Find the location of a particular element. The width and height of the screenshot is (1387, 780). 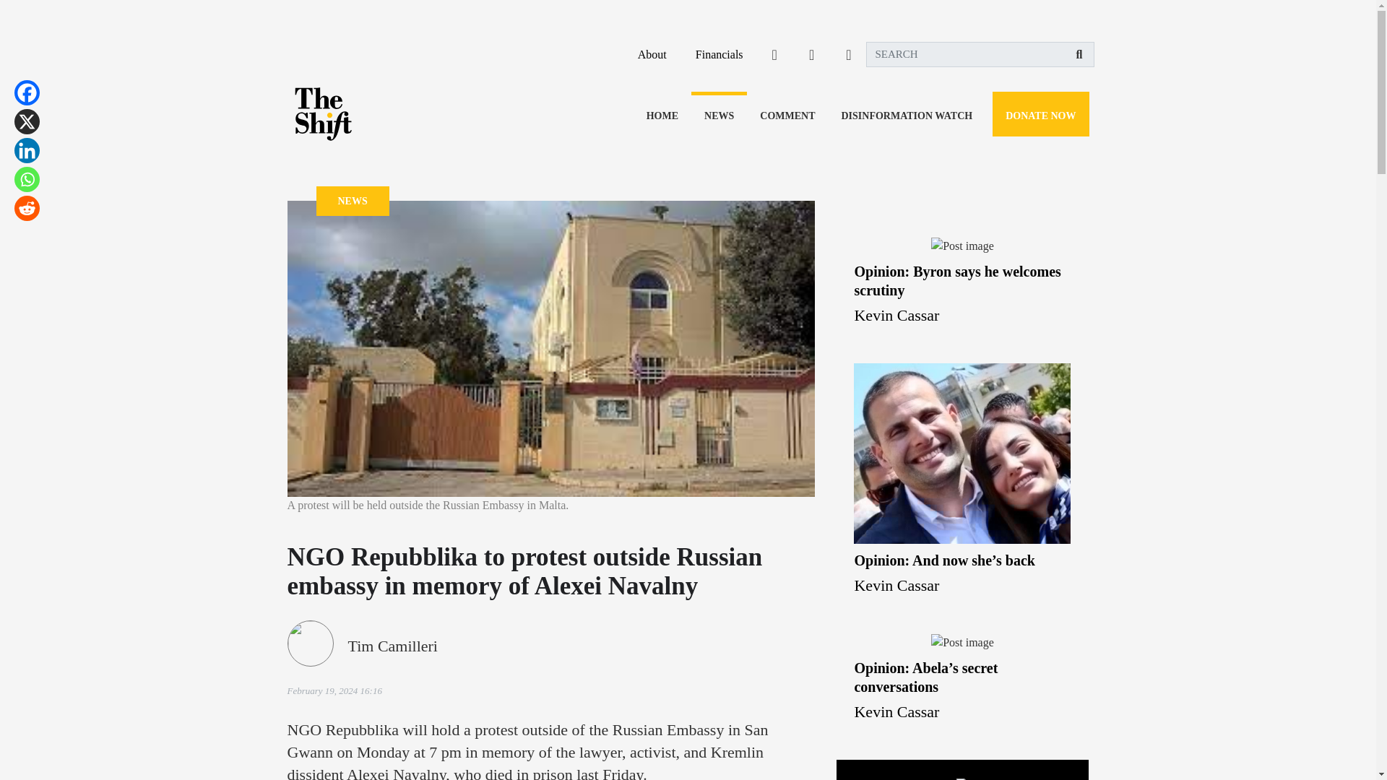

Disinformation Watch is located at coordinates (906, 116).